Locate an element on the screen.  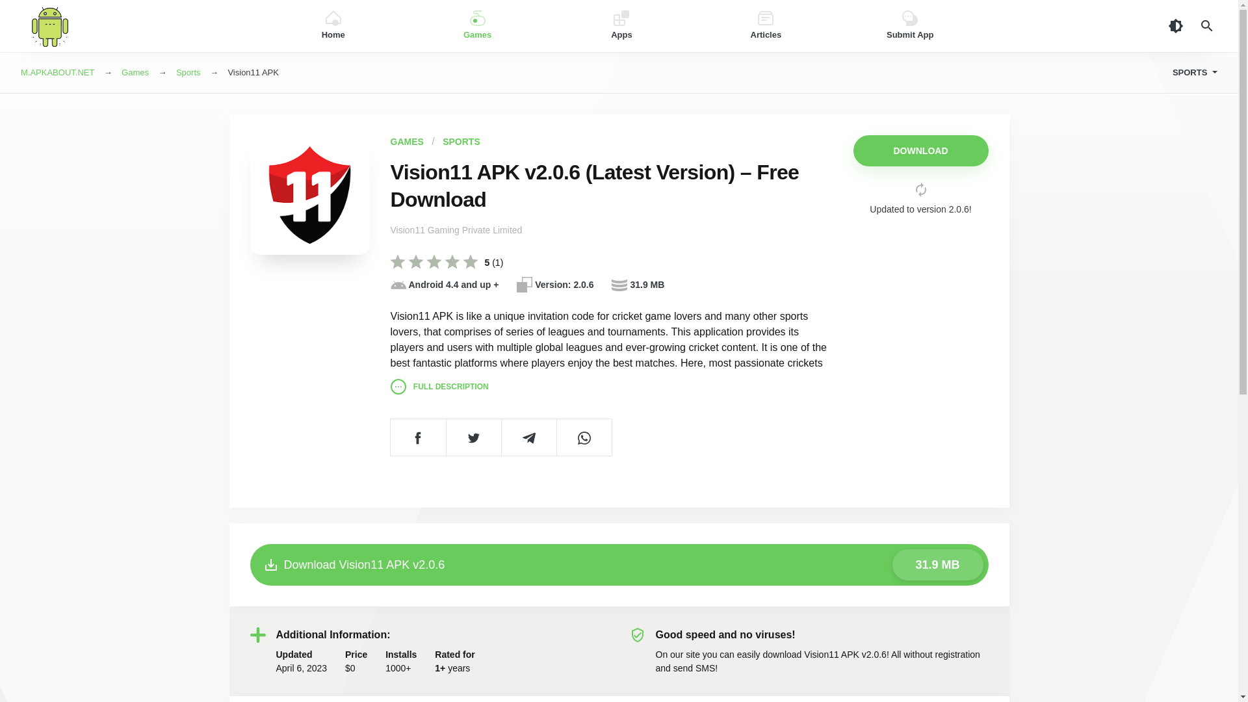
Share on Telegram is located at coordinates (528, 437).